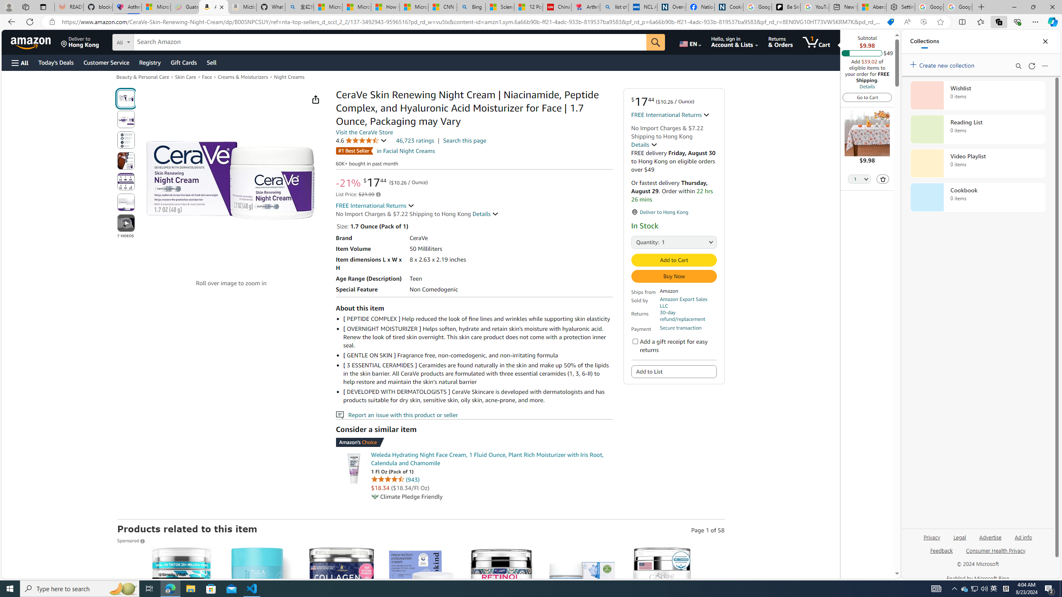 The height and width of the screenshot is (597, 1062). What do you see at coordinates (656, 42) in the screenshot?
I see `Go` at bounding box center [656, 42].